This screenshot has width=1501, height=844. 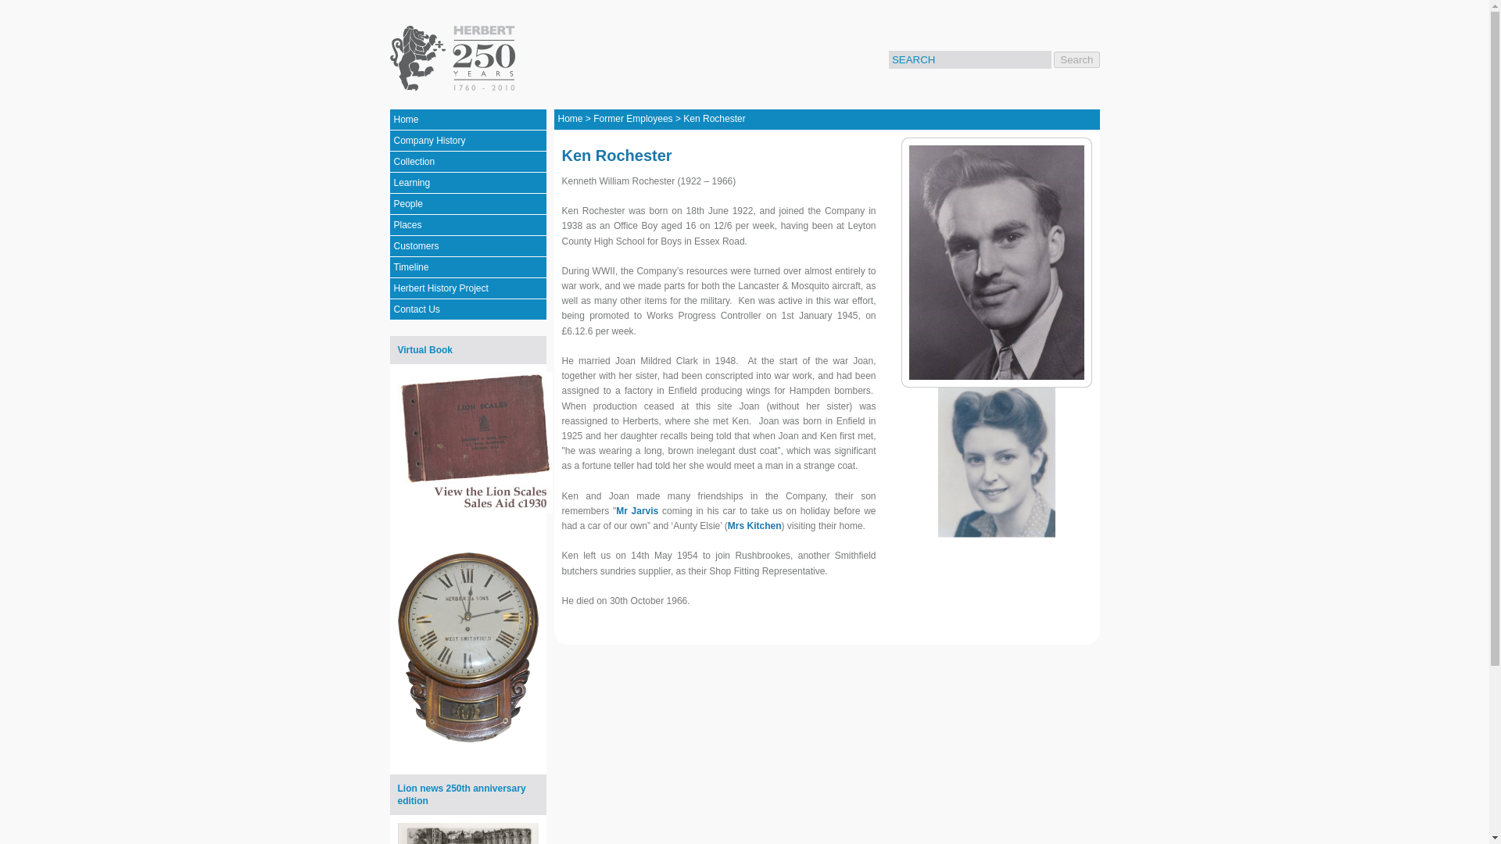 What do you see at coordinates (636, 510) in the screenshot?
I see `Mr Jarvis` at bounding box center [636, 510].